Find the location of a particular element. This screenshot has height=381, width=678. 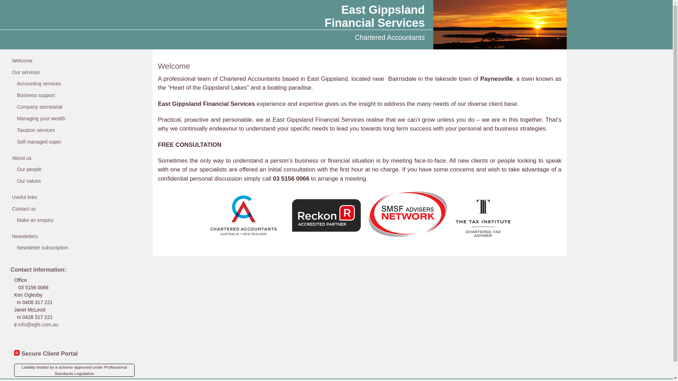

SMSF Advisors Network is located at coordinates (408, 236).